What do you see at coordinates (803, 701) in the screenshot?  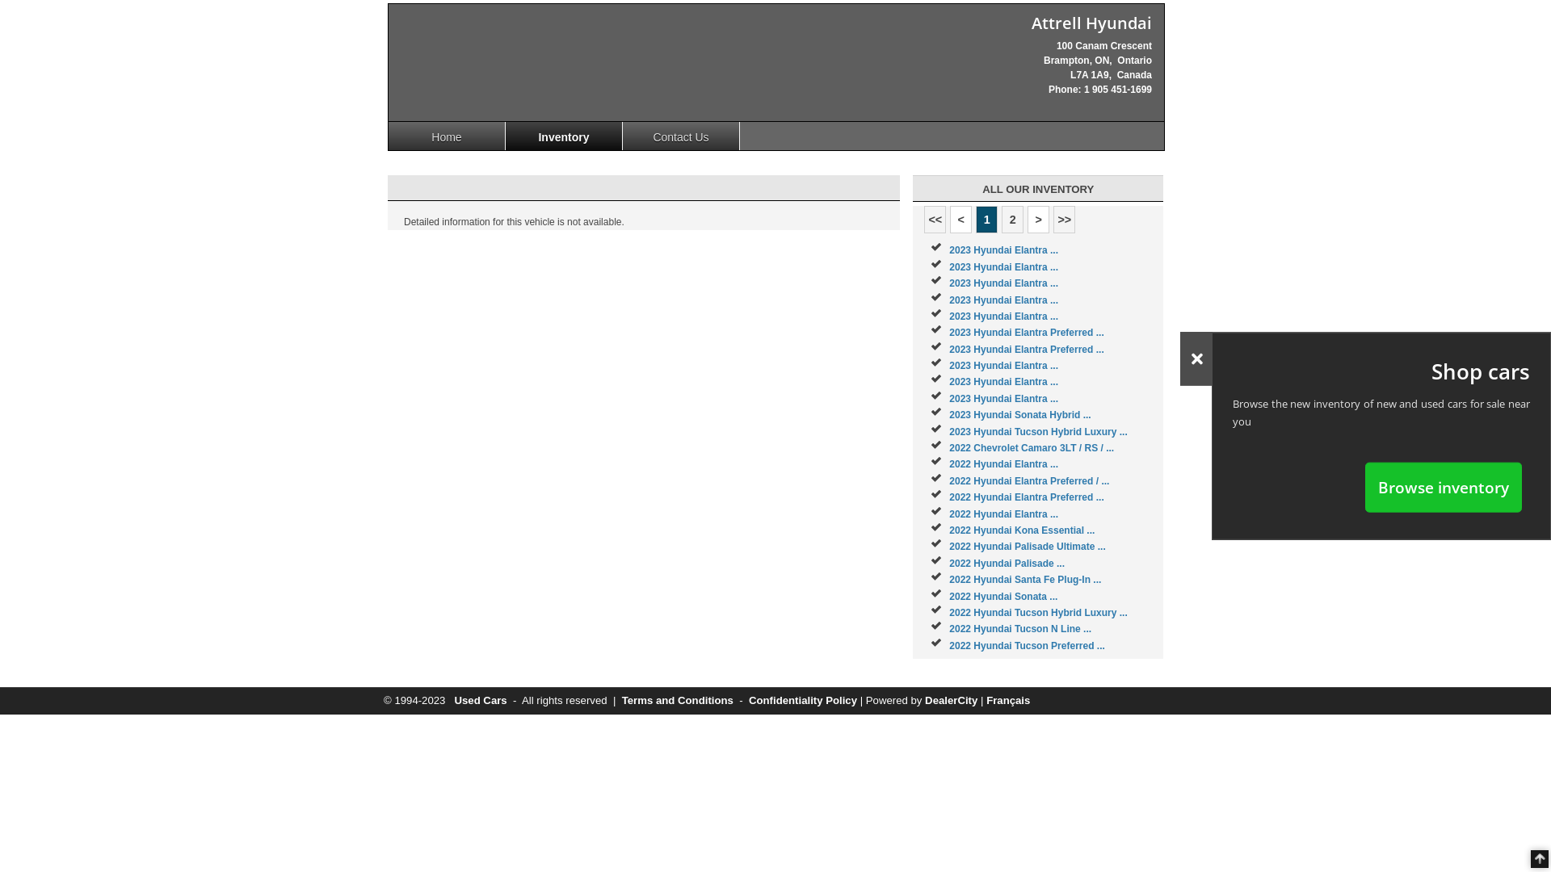 I see `Confidentiality Policy` at bounding box center [803, 701].